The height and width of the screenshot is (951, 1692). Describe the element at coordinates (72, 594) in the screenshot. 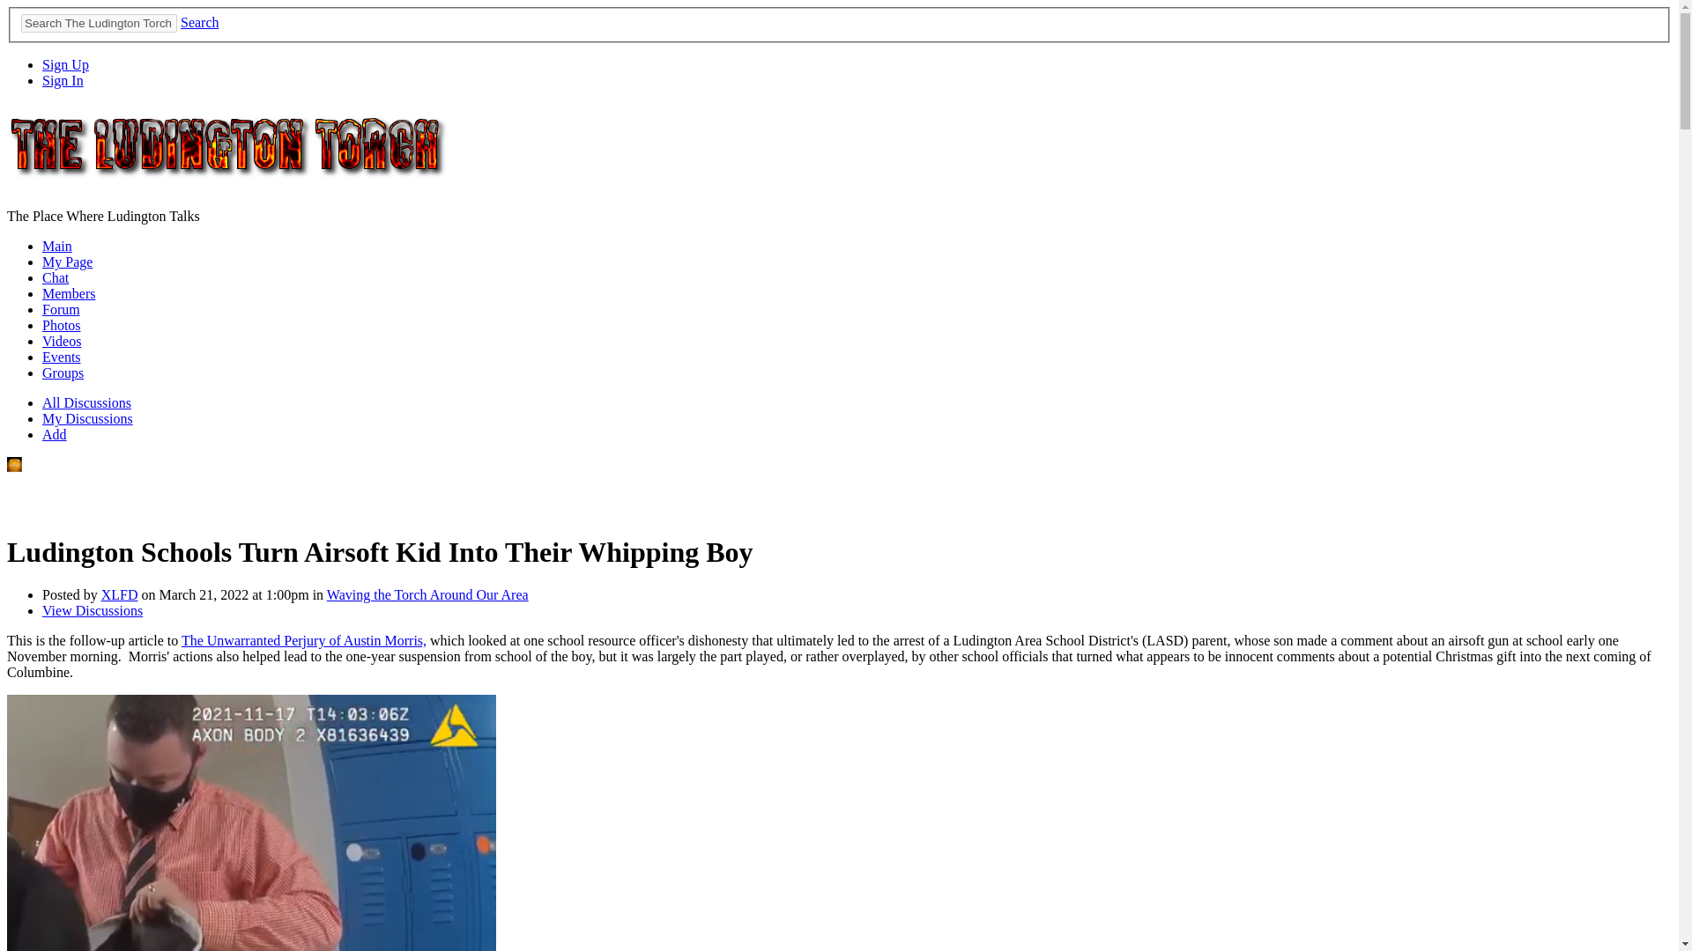

I see `Posted by` at that location.